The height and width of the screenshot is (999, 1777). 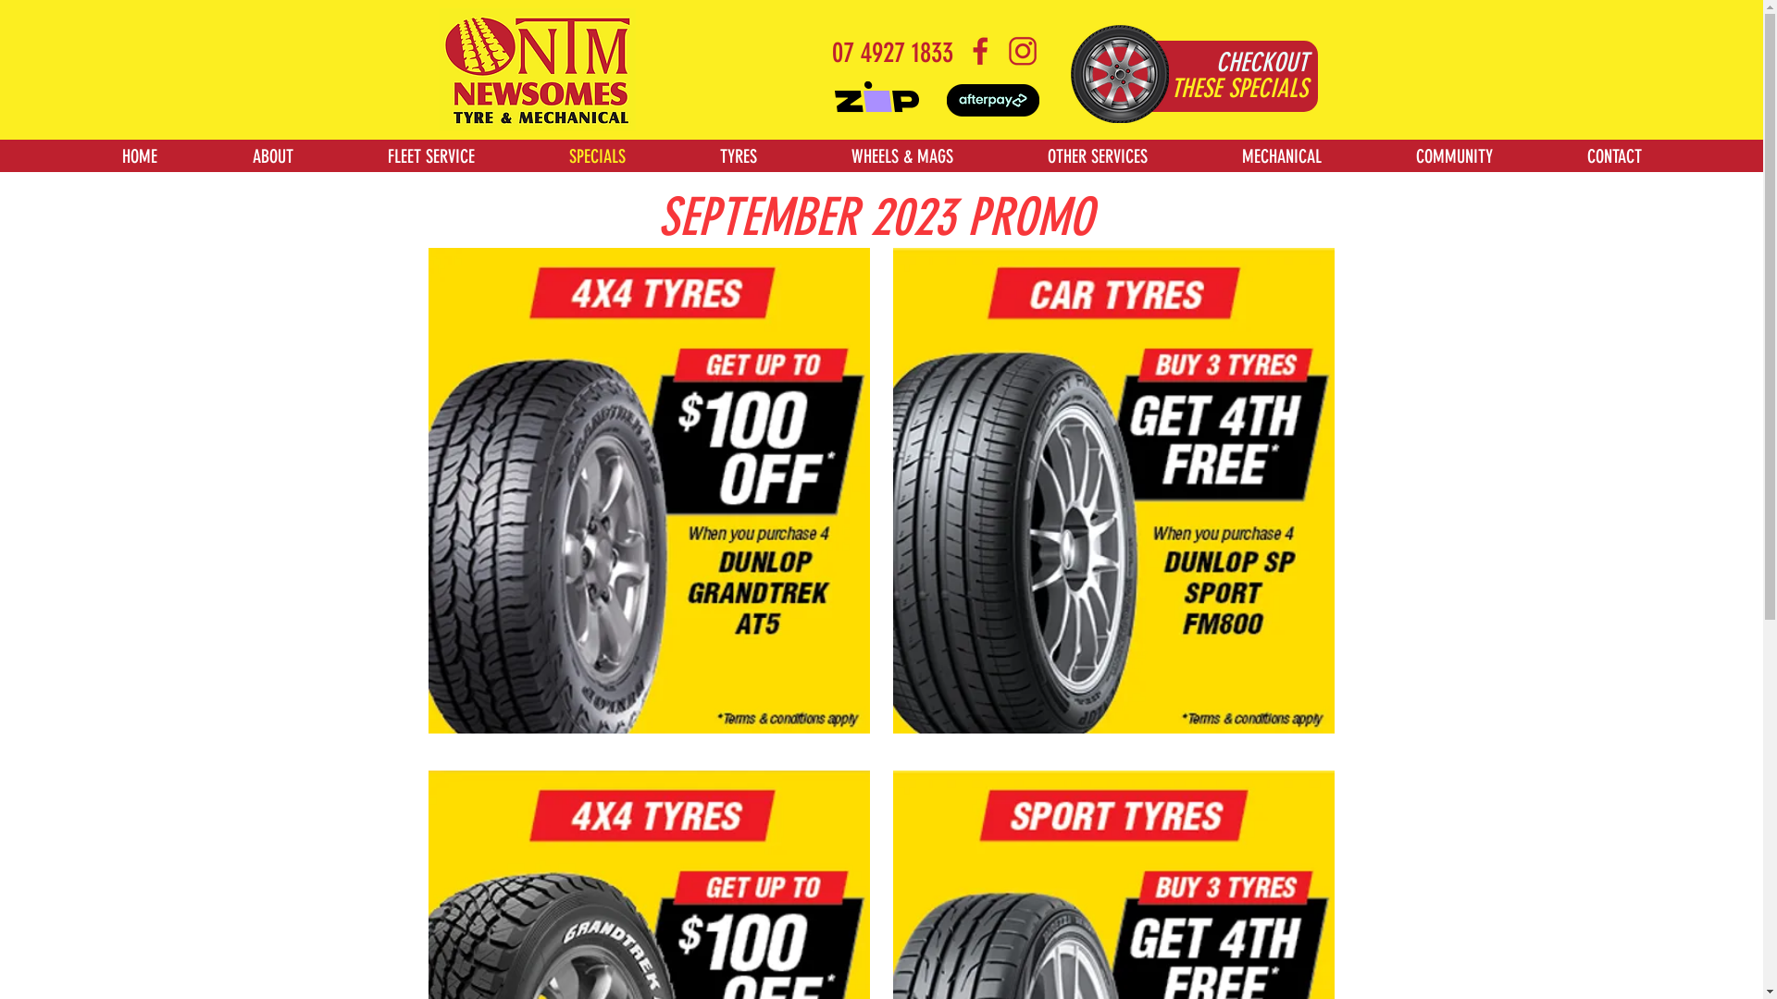 I want to click on SPECIALS, so click(x=598, y=155).